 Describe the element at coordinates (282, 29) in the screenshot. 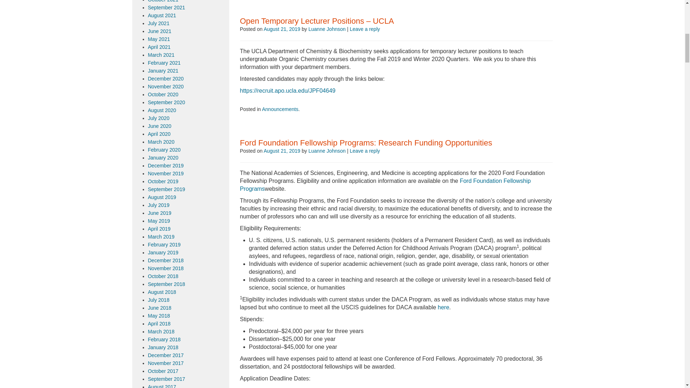

I see `August 21, 2019` at that location.